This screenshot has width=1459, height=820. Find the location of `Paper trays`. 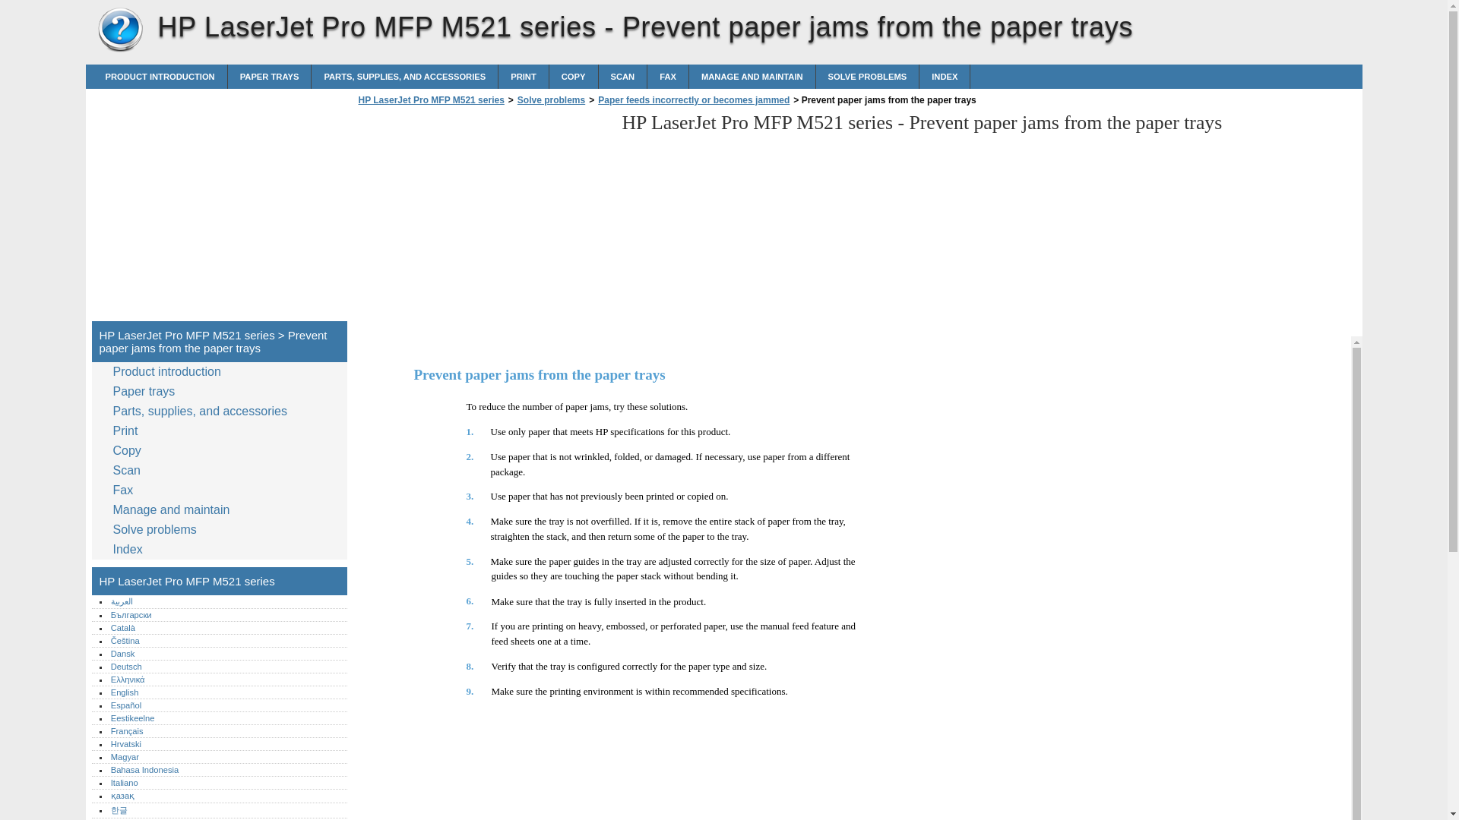

Paper trays is located at coordinates (269, 76).